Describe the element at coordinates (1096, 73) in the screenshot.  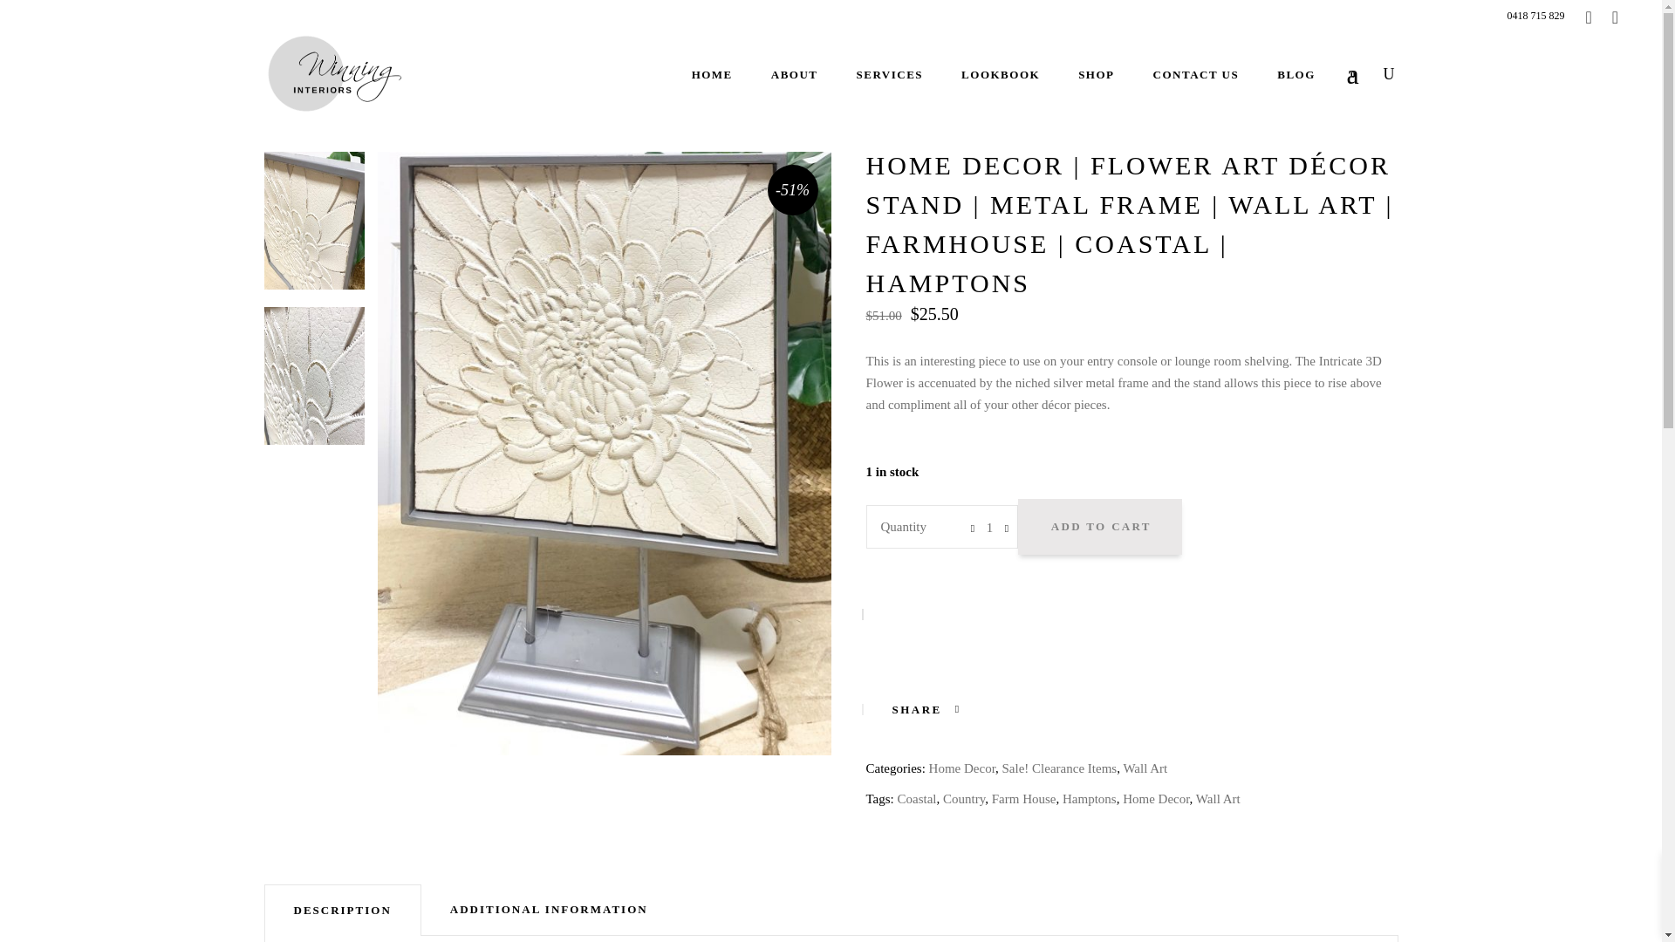
I see `SHOP` at that location.